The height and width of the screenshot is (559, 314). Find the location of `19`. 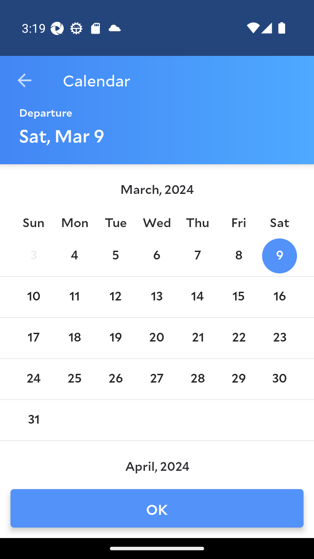

19 is located at coordinates (115, 338).